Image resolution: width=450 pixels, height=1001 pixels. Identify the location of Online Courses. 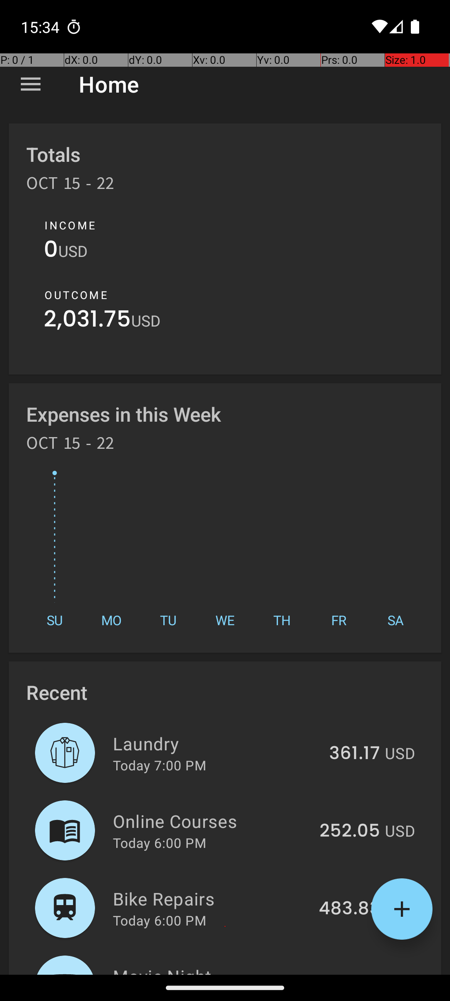
(212, 821).